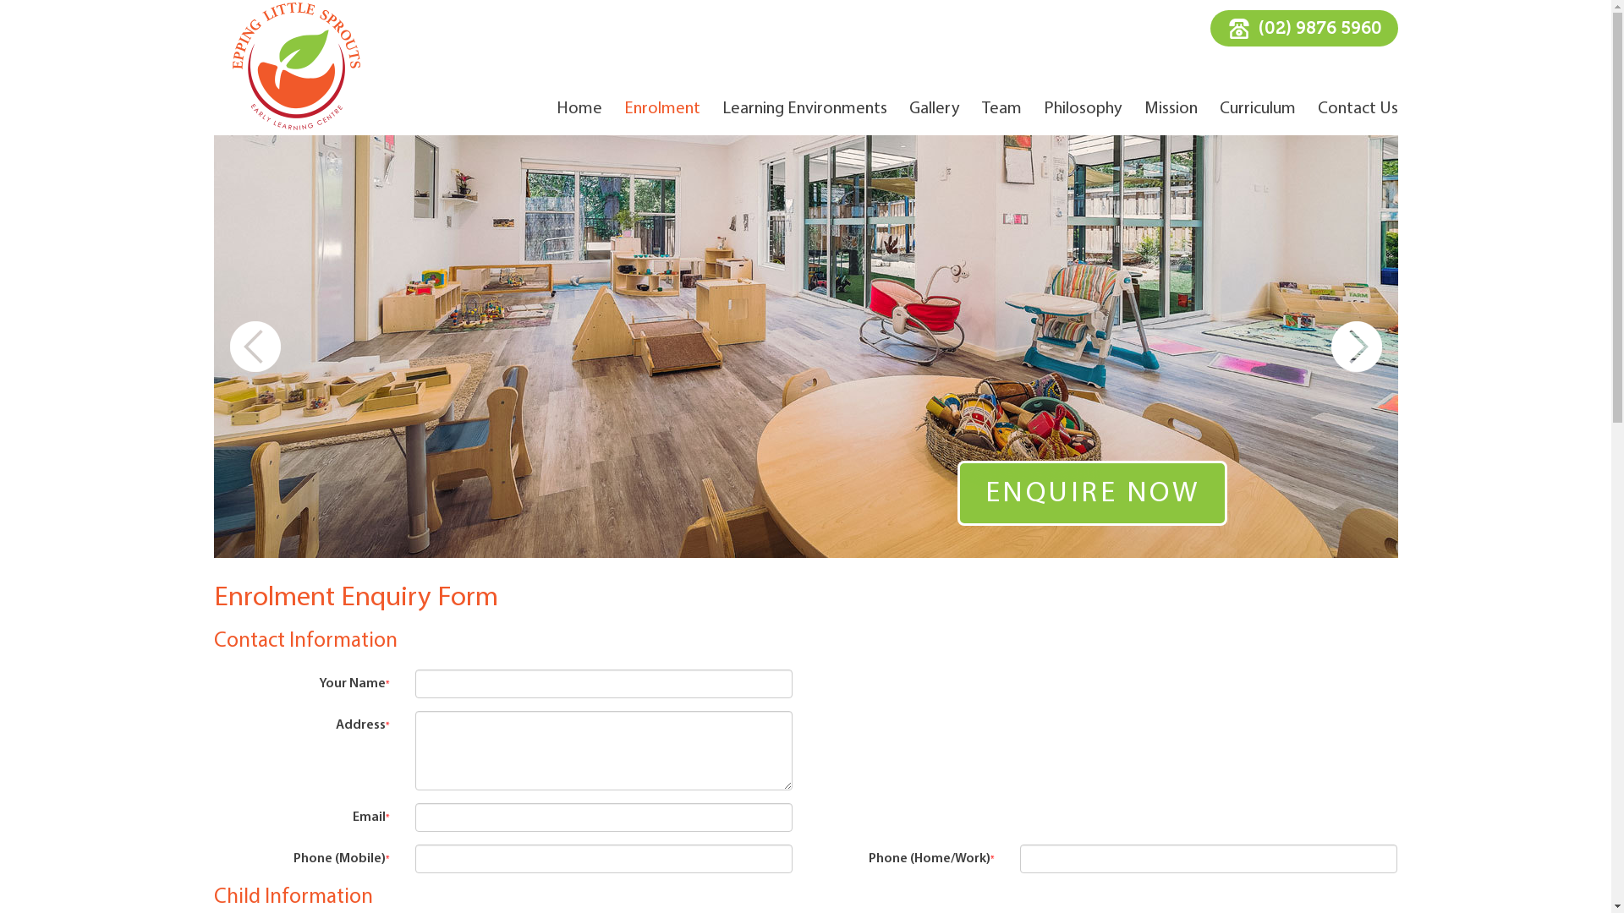 The image size is (1624, 913). I want to click on Mission, so click(1171, 110).